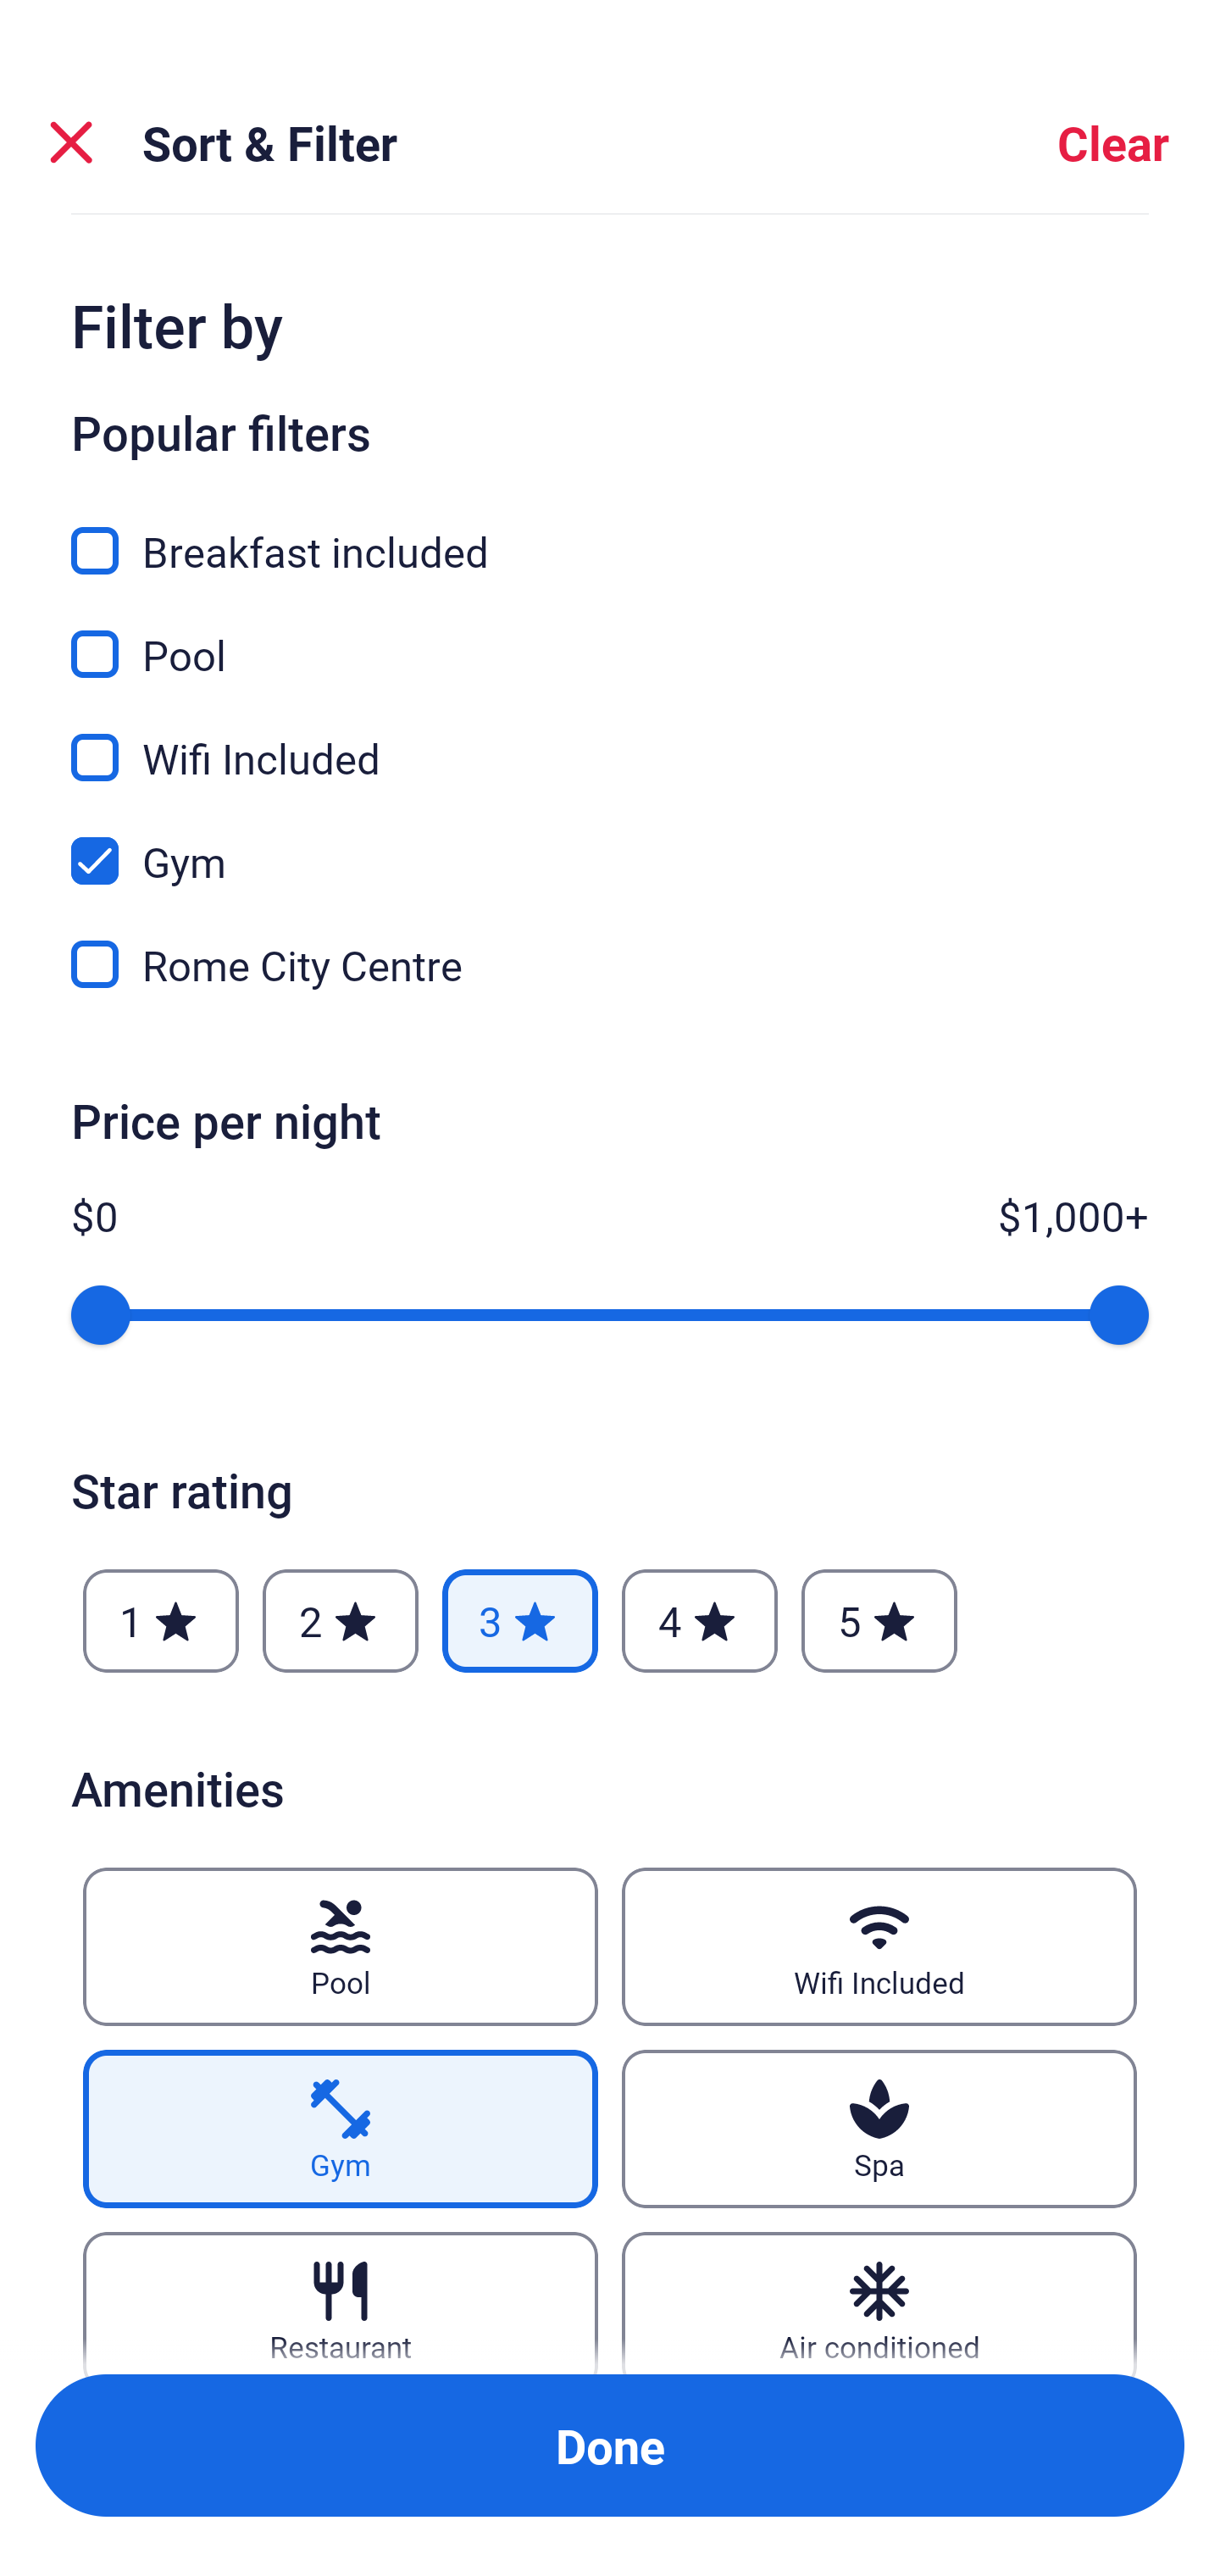 The image size is (1220, 2576). Describe the element at coordinates (610, 739) in the screenshot. I see `Wifi Included, Wifi Included` at that location.